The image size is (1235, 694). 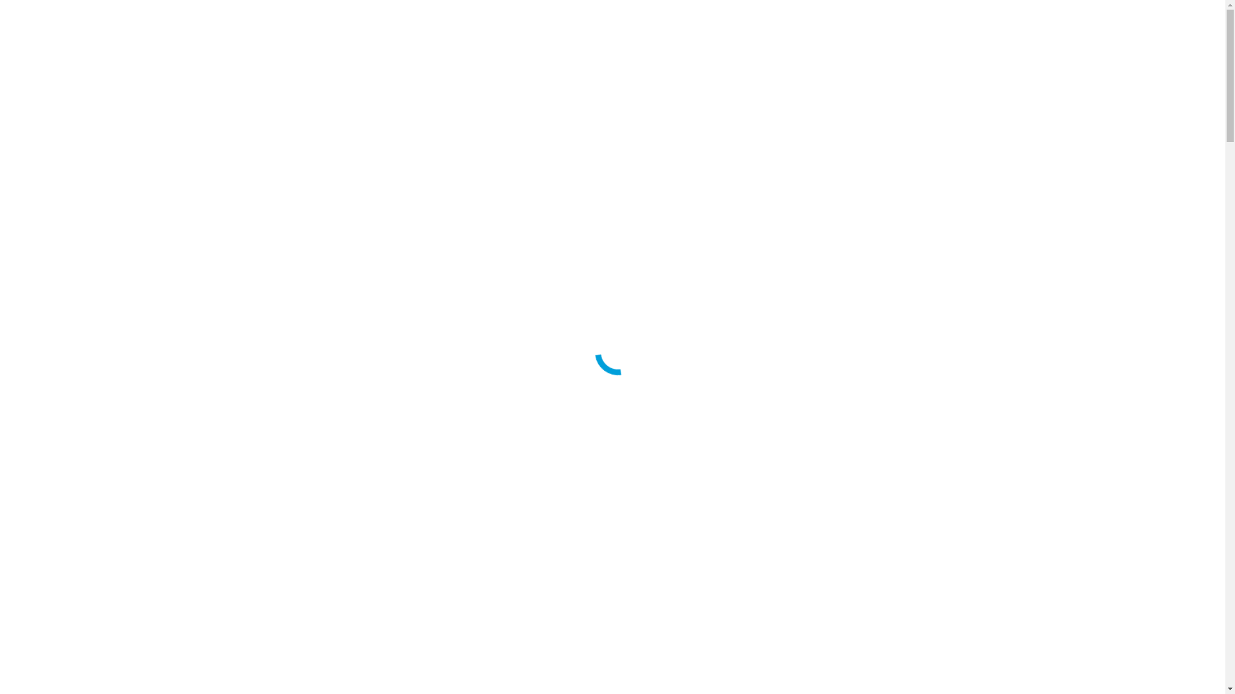 I want to click on About, so click(x=44, y=458).